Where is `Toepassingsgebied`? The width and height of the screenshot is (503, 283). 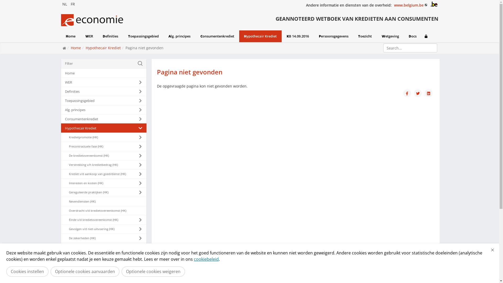 Toepassingsgebied is located at coordinates (144, 36).